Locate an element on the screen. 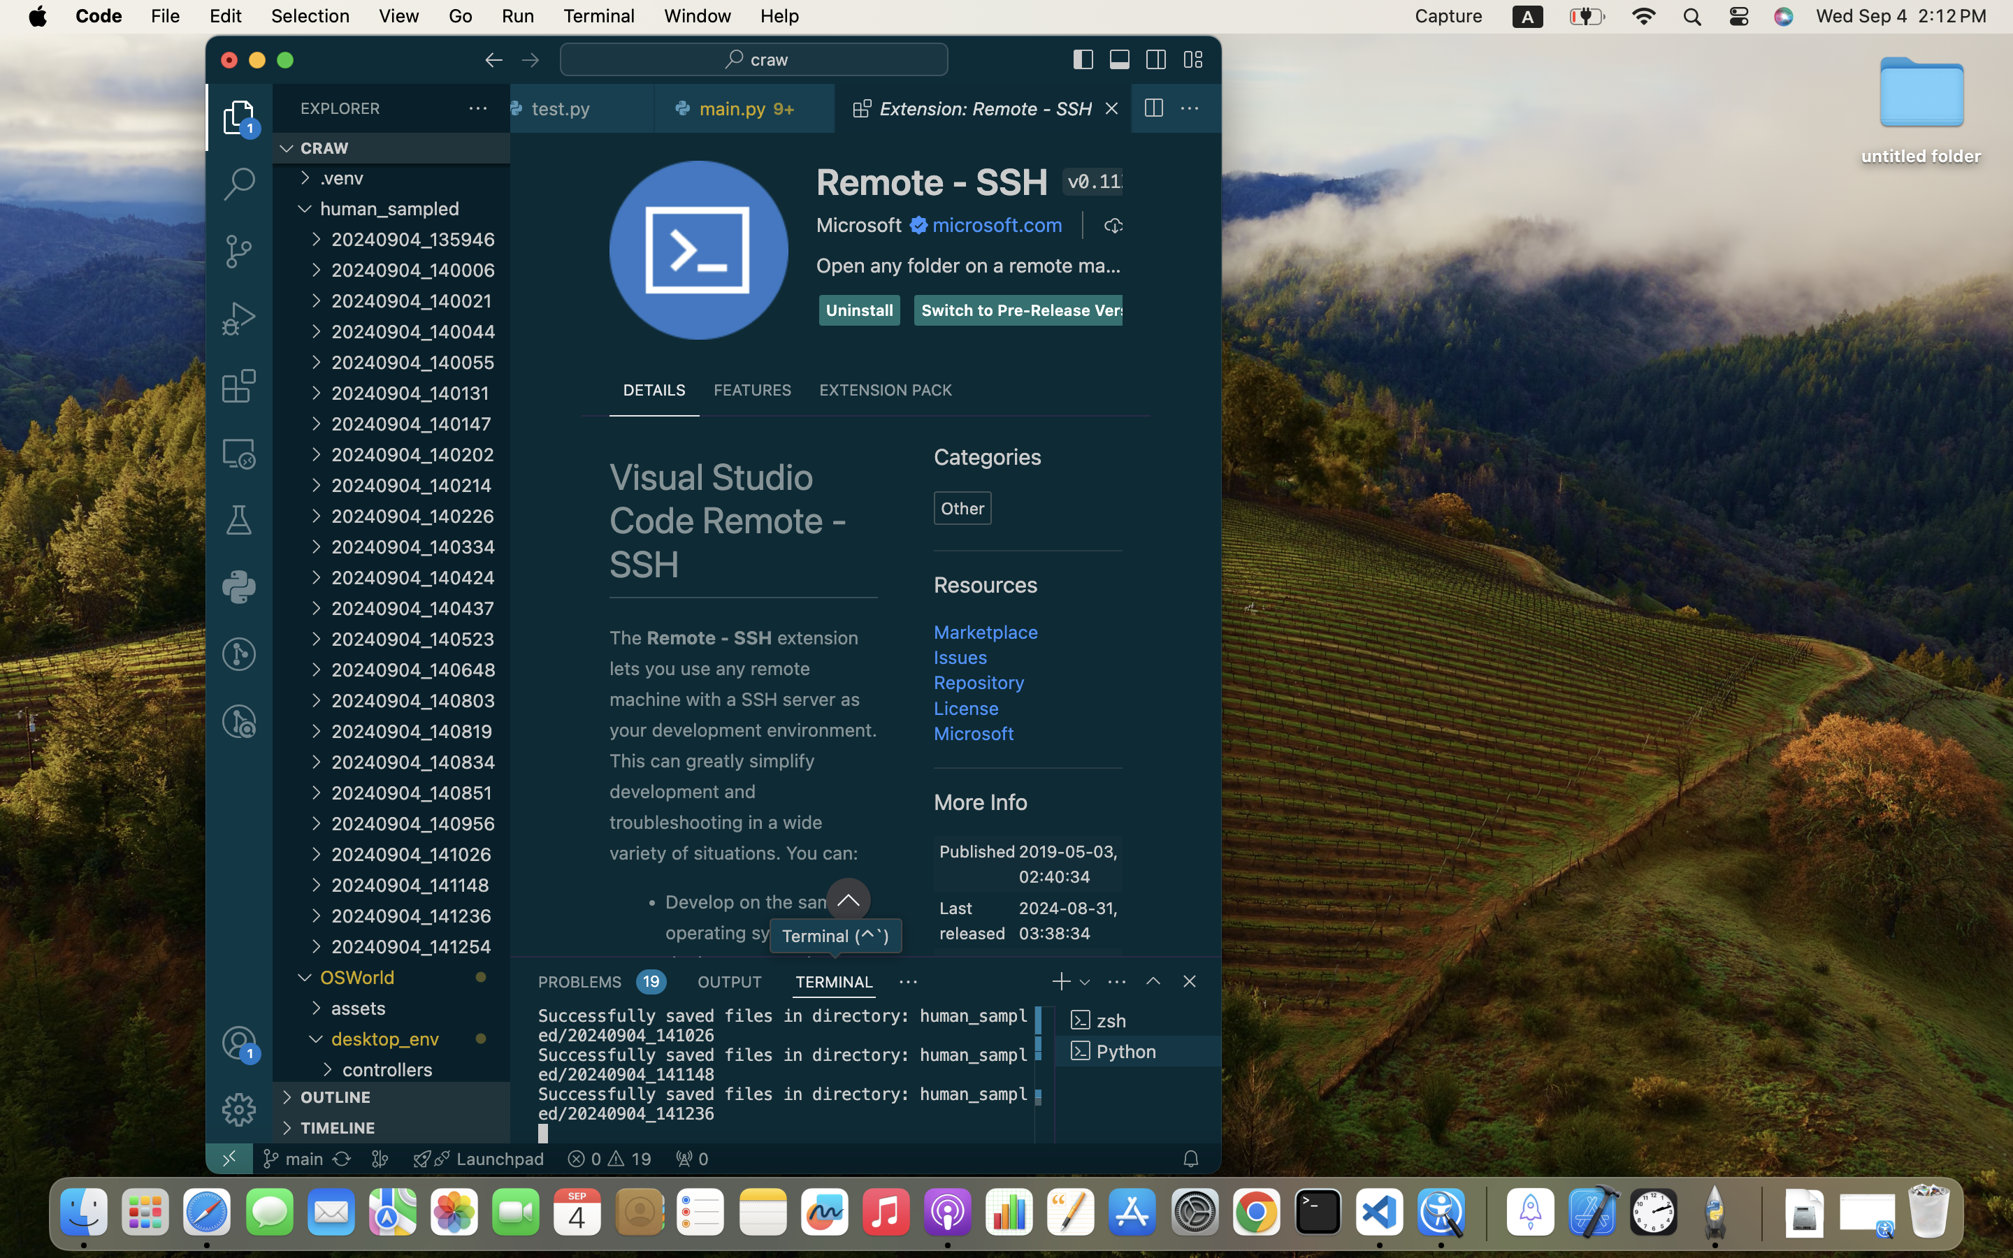 The height and width of the screenshot is (1258, 2013). 0  is located at coordinates (239, 185).